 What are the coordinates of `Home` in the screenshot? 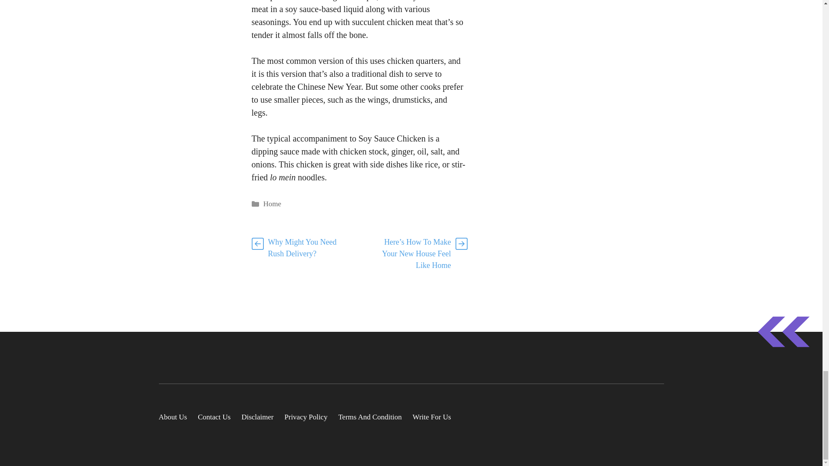 It's located at (272, 204).